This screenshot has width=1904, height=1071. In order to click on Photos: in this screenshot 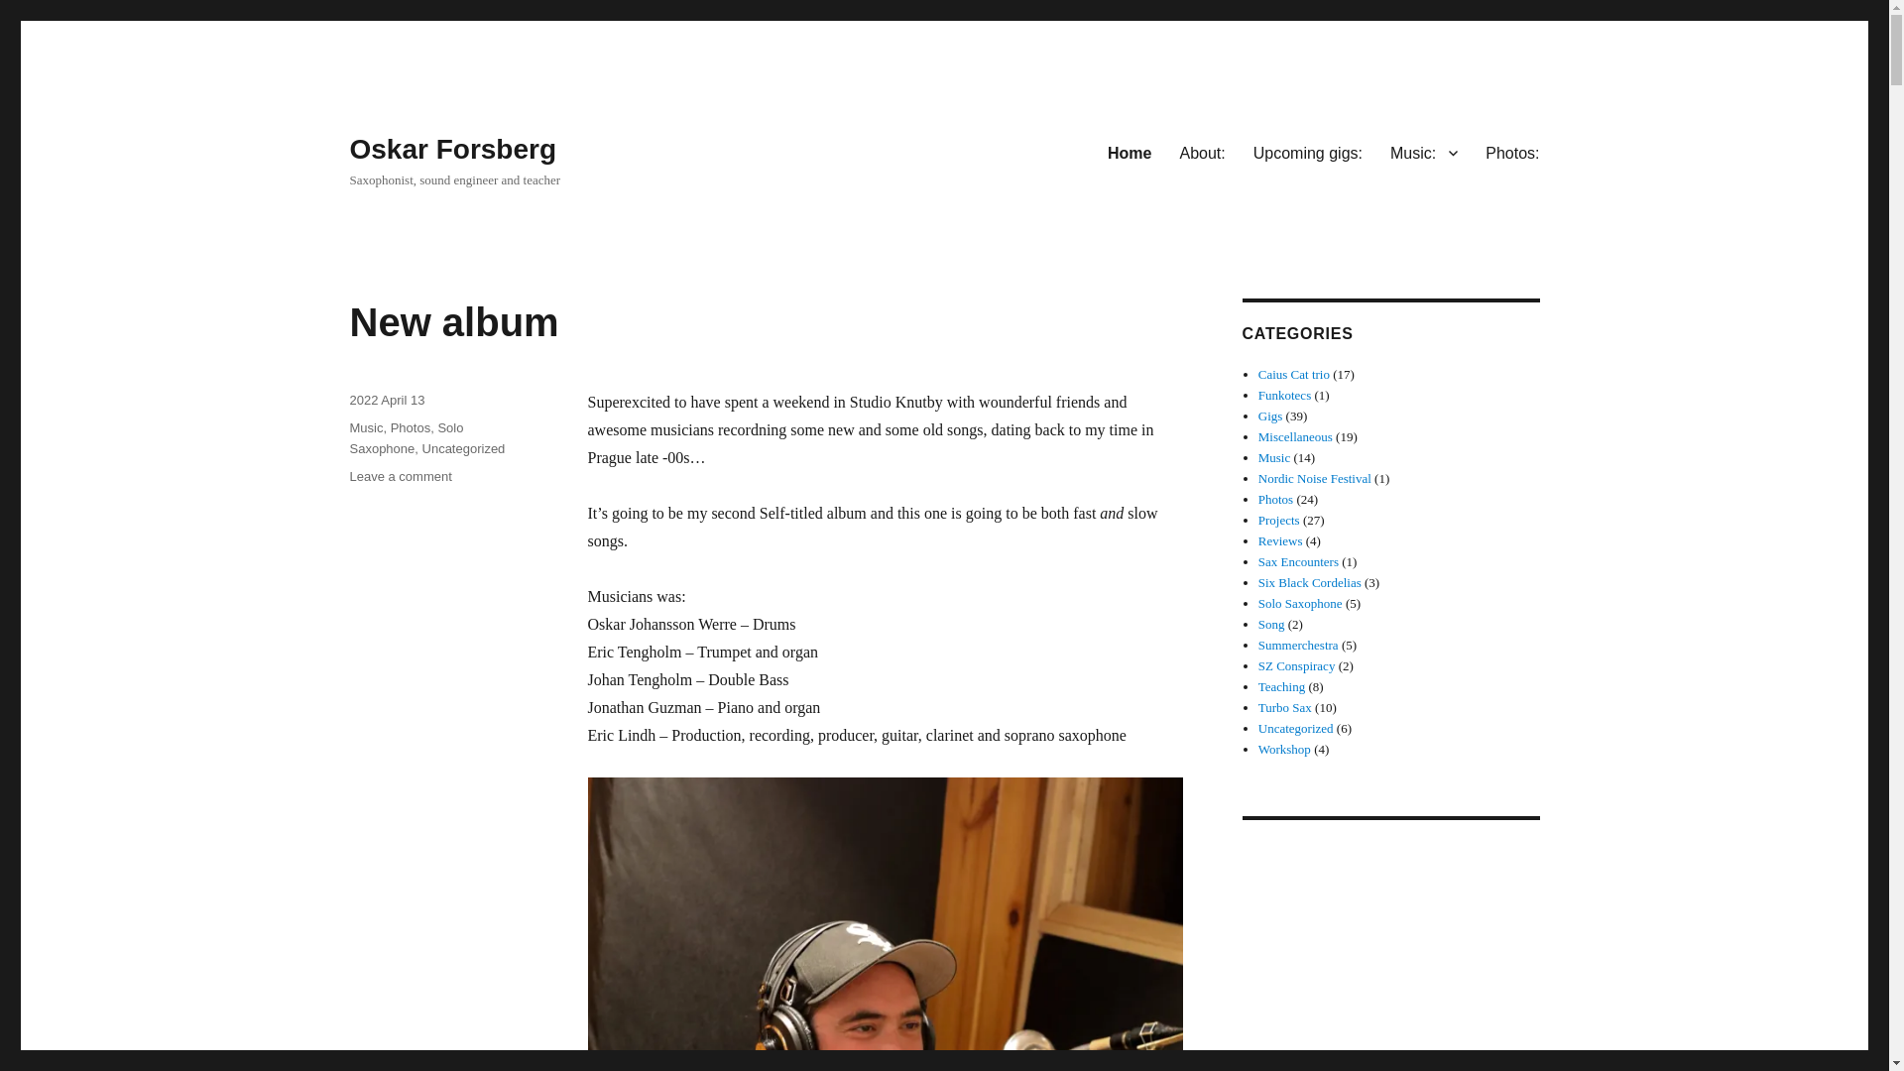, I will do `click(452, 321)`.